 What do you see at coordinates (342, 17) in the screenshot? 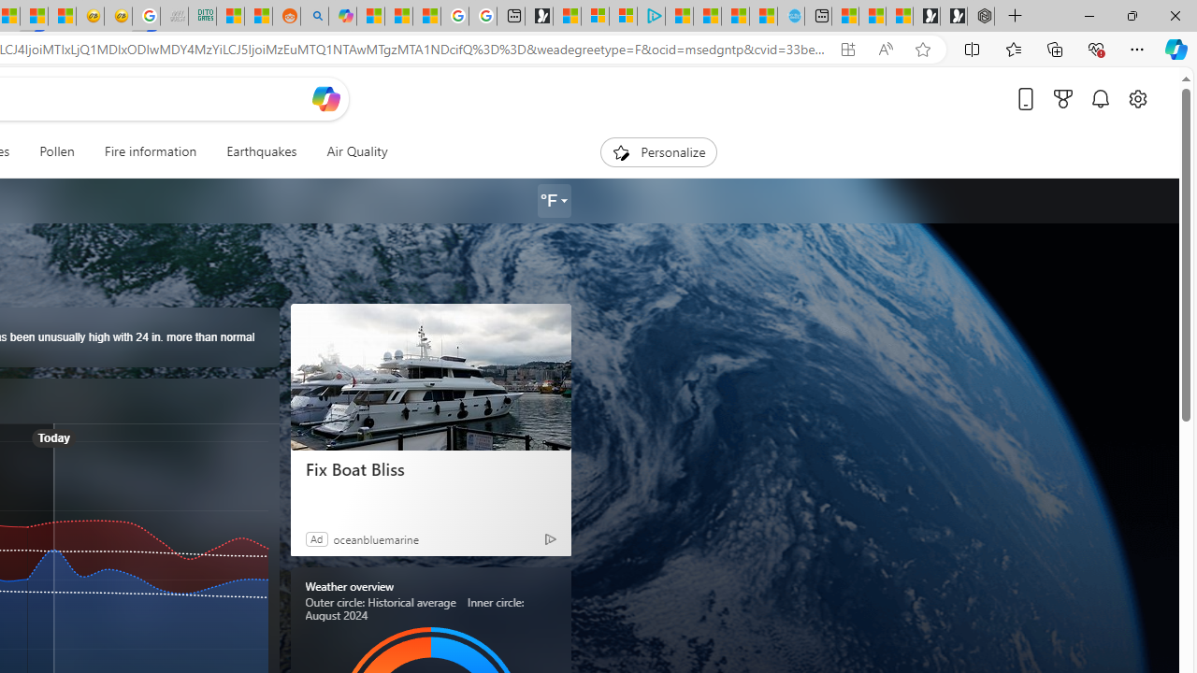
I see `Microsoft Copilot in Bing` at bounding box center [342, 17].